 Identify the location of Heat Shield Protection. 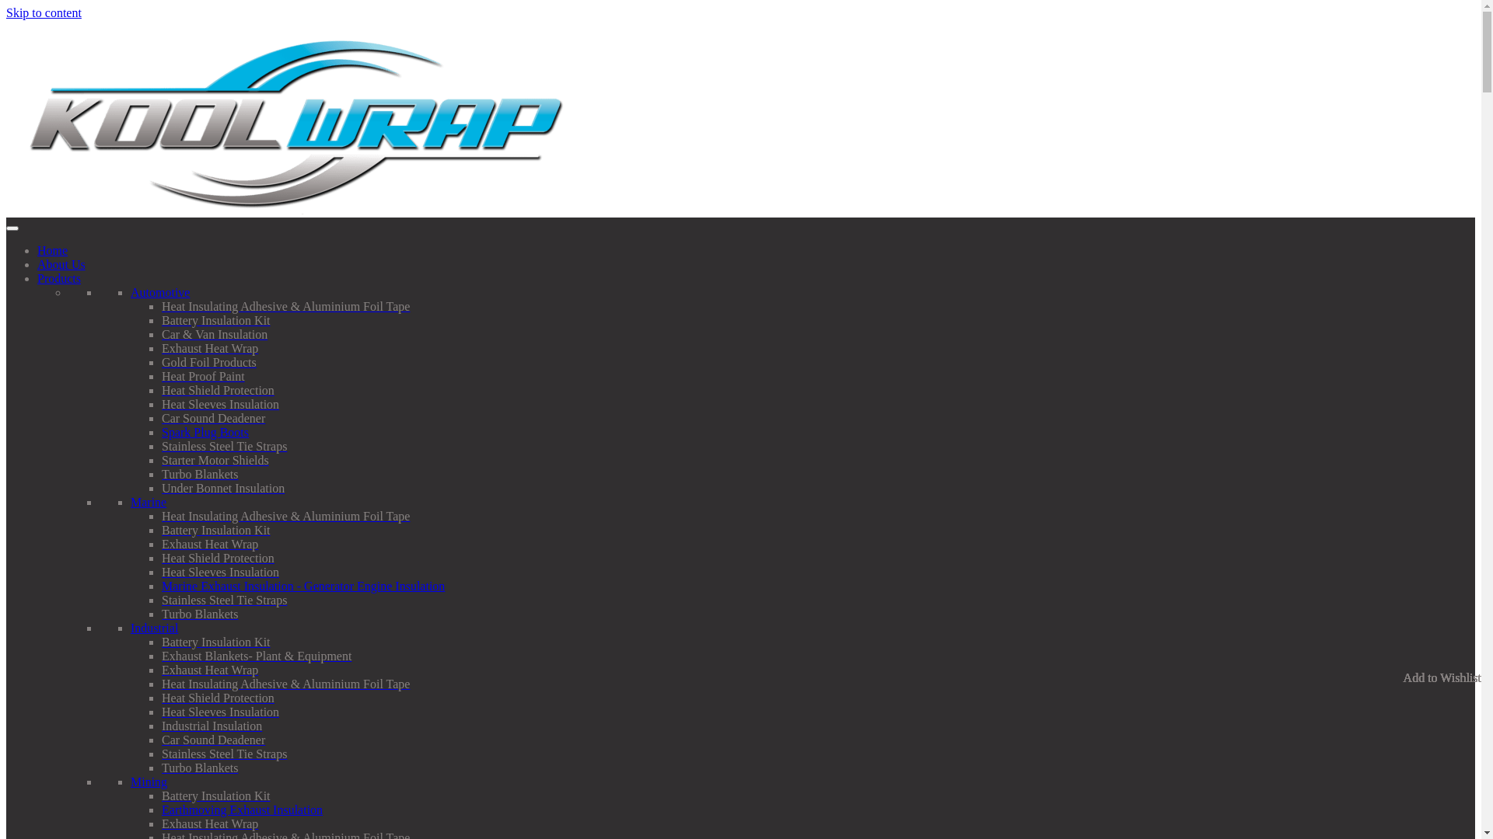
(218, 390).